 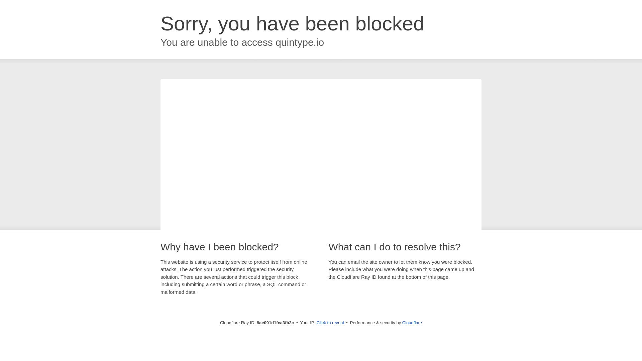 What do you see at coordinates (330, 323) in the screenshot?
I see `Click to reveal` at bounding box center [330, 323].